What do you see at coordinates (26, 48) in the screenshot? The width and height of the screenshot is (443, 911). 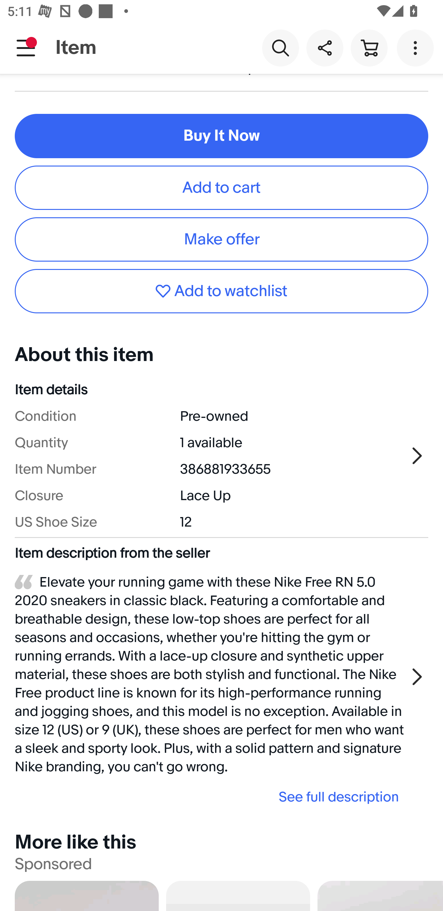 I see `Main navigation, notification is pending, open` at bounding box center [26, 48].